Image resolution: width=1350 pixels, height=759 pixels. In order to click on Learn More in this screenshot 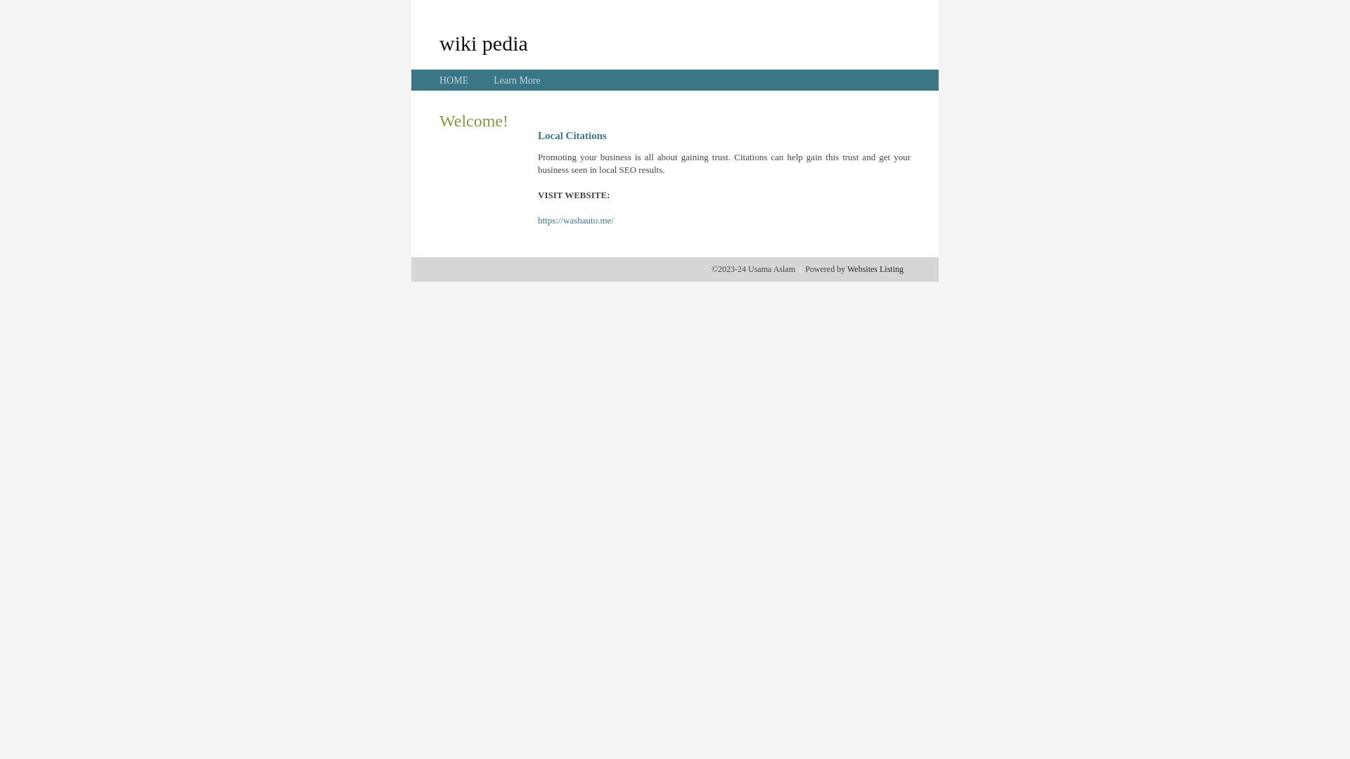, I will do `click(517, 80)`.